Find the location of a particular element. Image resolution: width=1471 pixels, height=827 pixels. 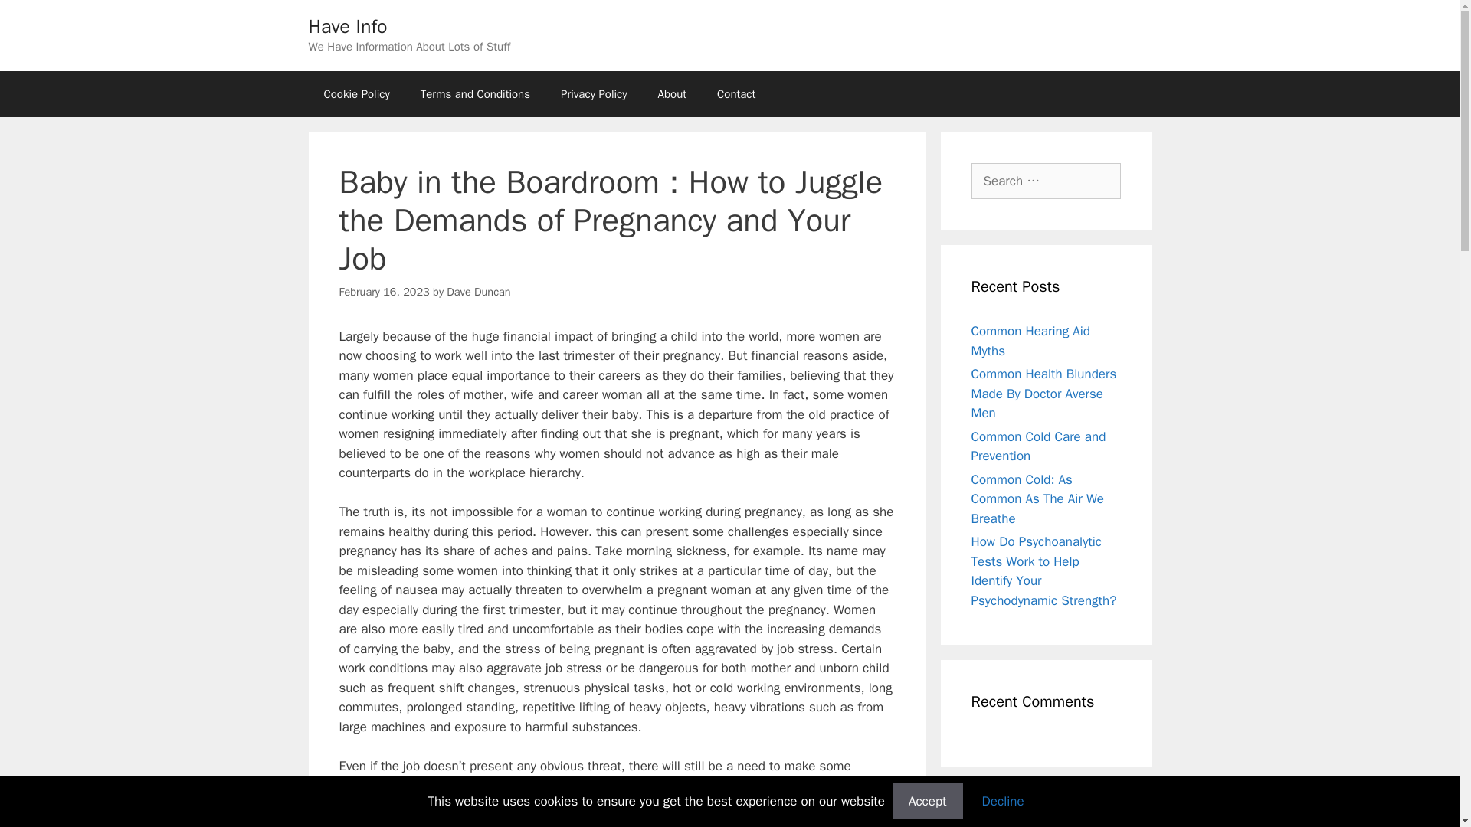

About is located at coordinates (672, 93).